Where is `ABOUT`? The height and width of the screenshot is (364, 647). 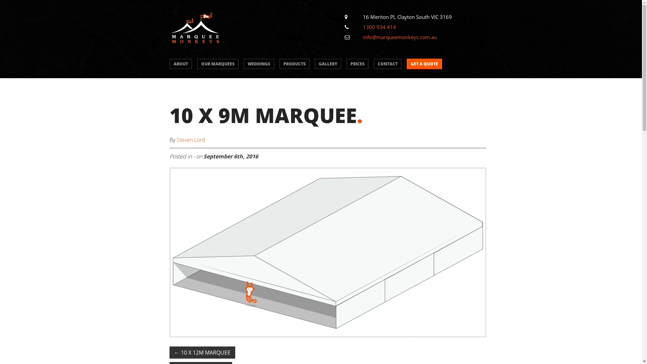 ABOUT is located at coordinates (181, 64).